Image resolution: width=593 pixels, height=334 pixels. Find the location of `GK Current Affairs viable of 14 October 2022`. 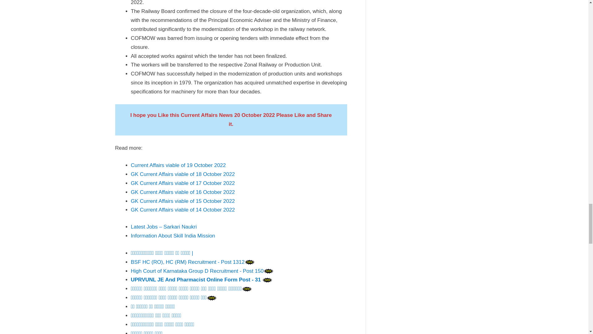

GK Current Affairs viable of 14 October 2022 is located at coordinates (183, 210).